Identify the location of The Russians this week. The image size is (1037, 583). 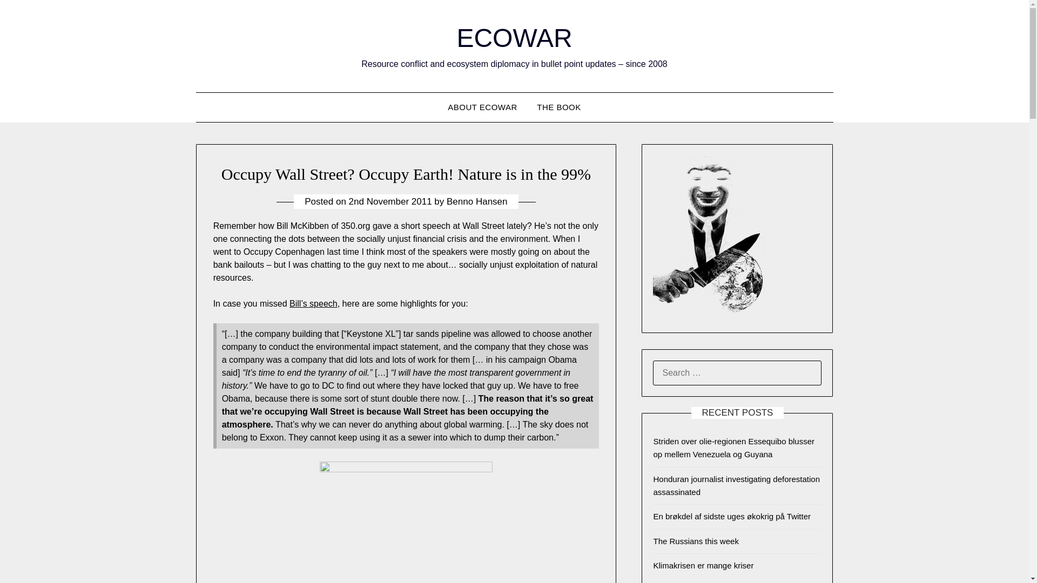
(696, 541).